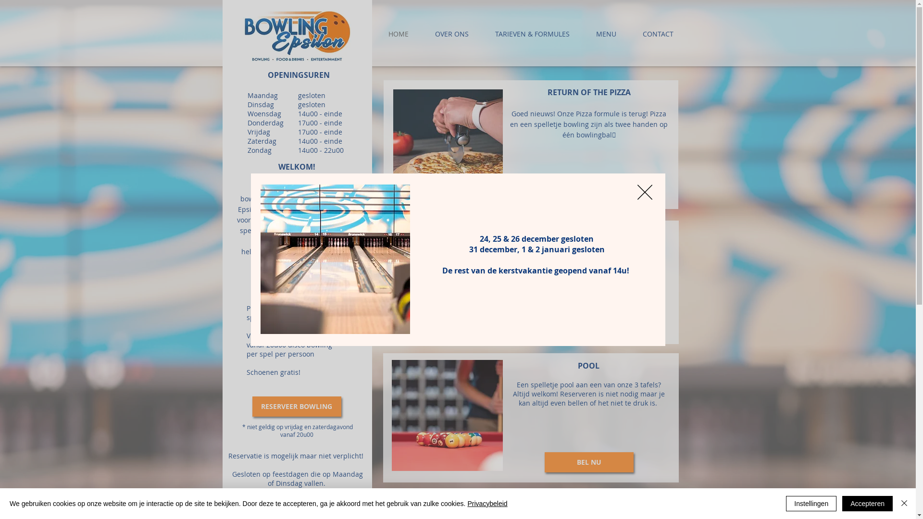 The width and height of the screenshot is (923, 519). I want to click on OVER ONS, so click(452, 34).